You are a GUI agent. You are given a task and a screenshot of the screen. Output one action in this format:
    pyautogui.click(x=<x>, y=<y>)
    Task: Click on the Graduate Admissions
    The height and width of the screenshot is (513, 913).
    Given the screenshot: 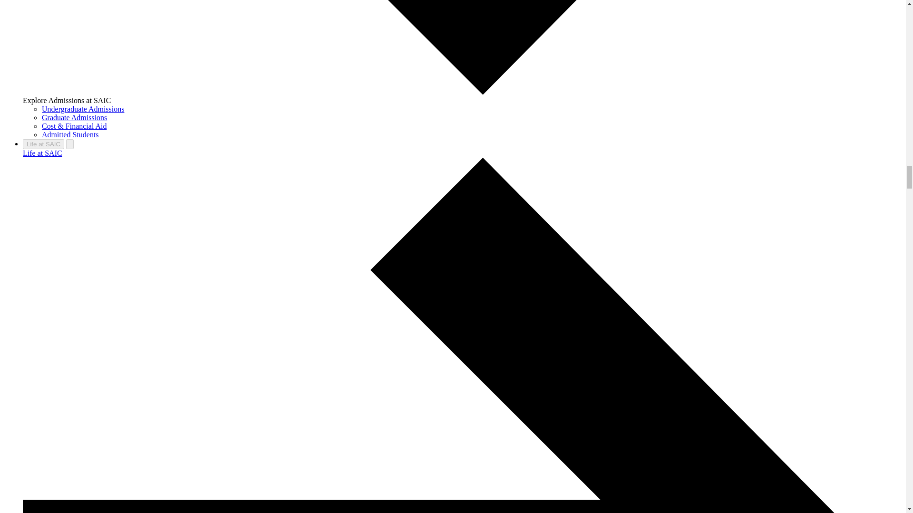 What is the action you would take?
    pyautogui.click(x=74, y=117)
    